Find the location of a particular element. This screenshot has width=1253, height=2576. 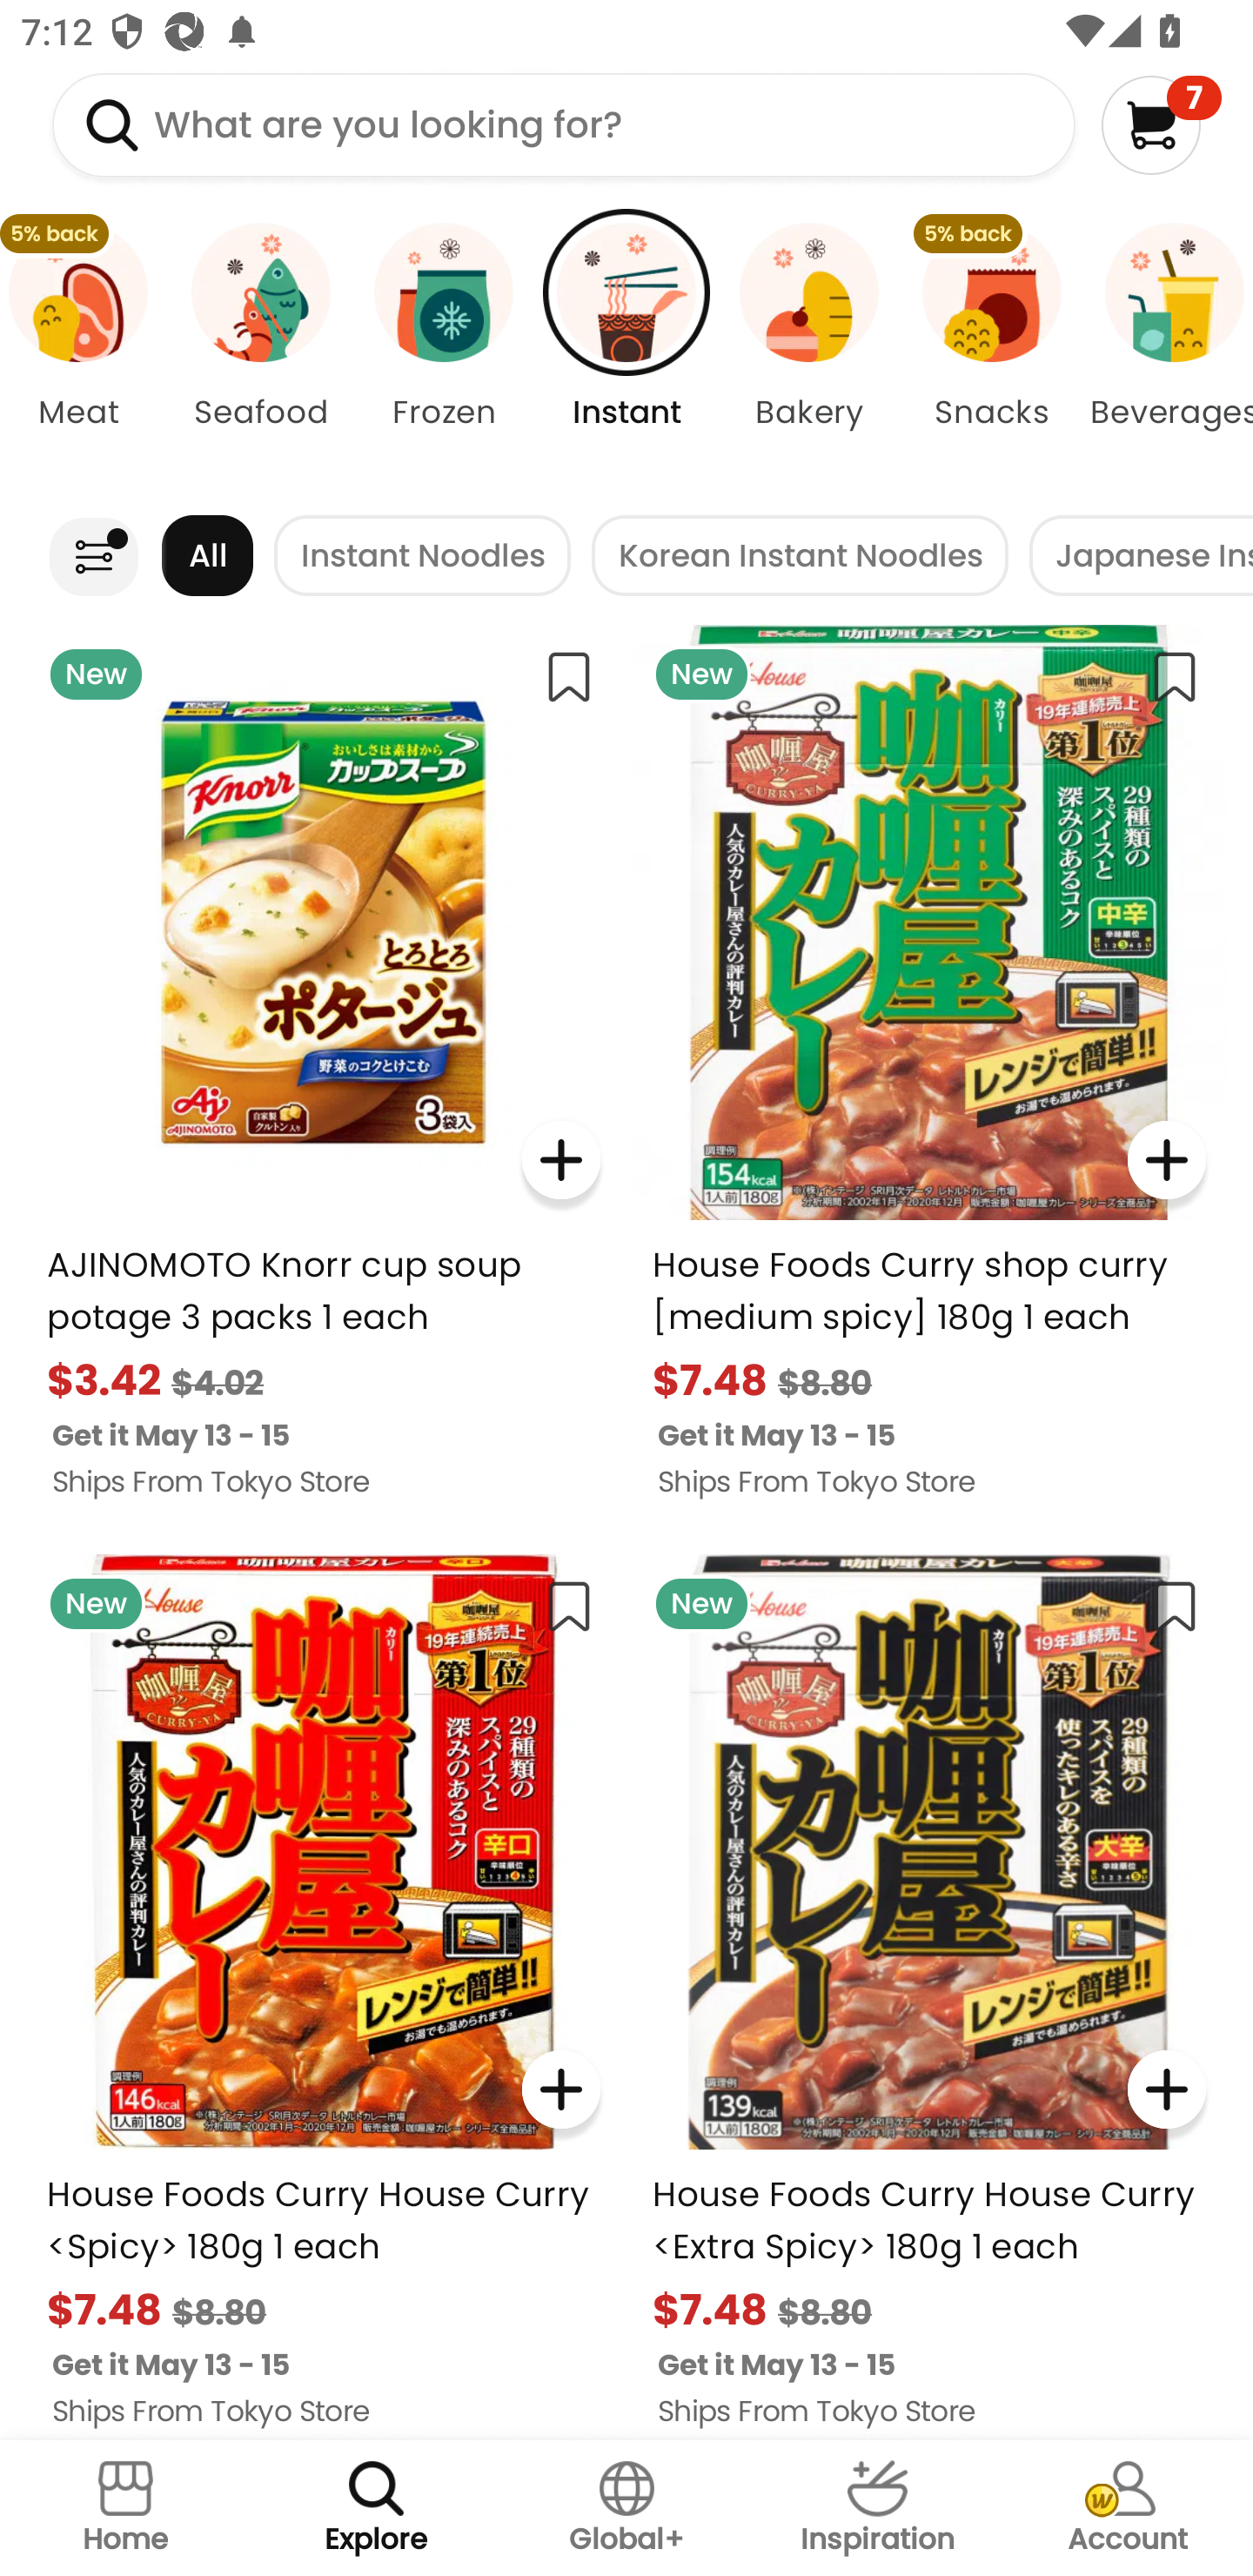

Instant is located at coordinates (626, 352).